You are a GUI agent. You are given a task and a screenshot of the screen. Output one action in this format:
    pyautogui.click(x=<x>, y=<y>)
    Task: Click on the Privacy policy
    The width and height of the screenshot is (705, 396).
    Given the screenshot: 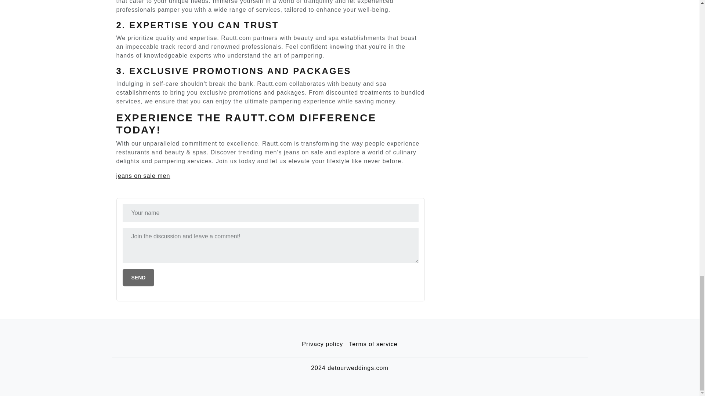 What is the action you would take?
    pyautogui.click(x=322, y=344)
    